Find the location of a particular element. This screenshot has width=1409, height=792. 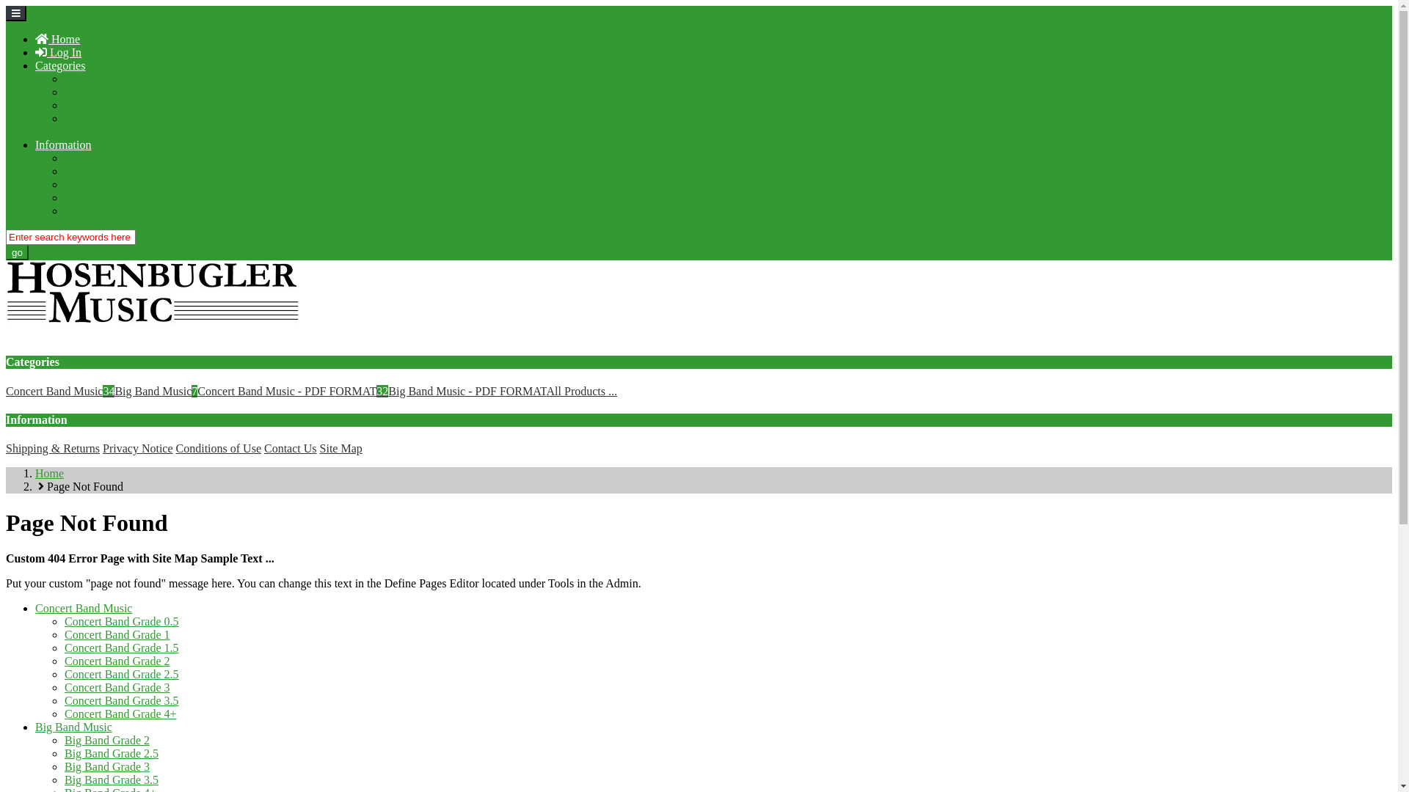

Hosenbugler Music is located at coordinates (153, 292).